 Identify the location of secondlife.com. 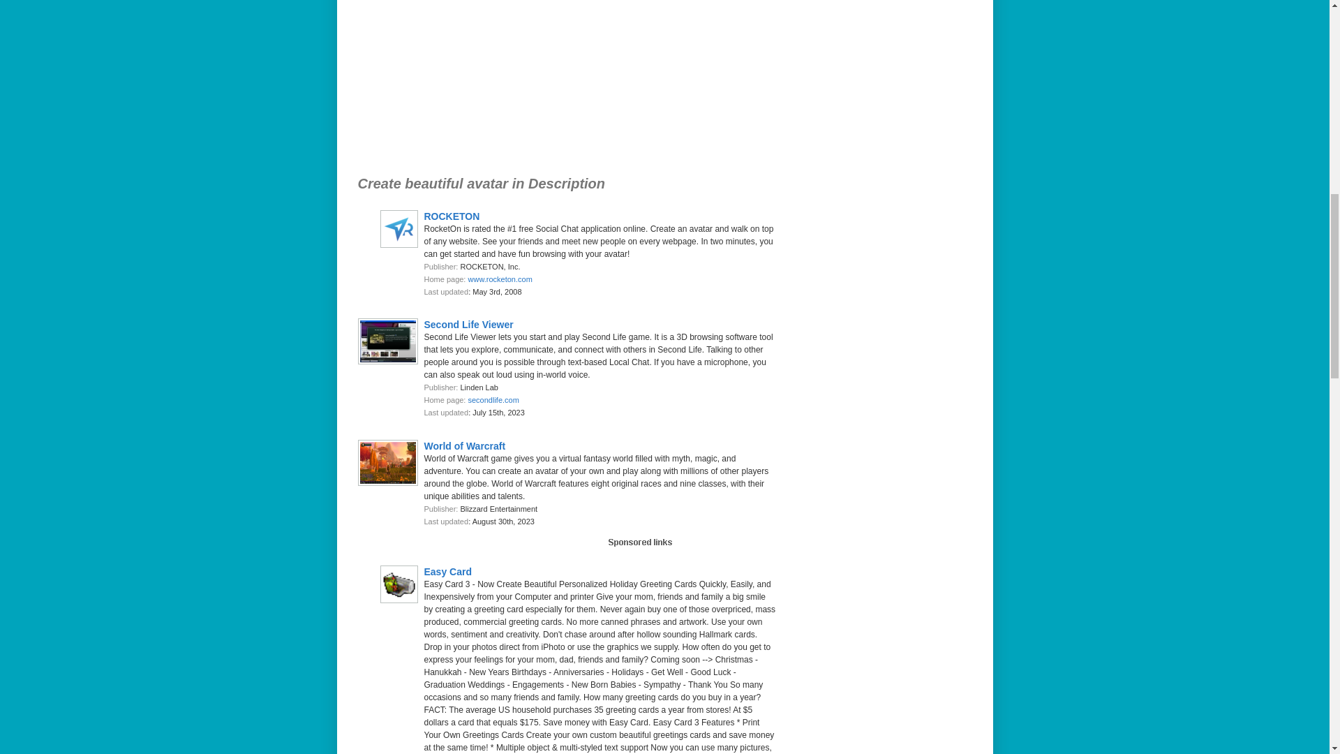
(493, 399).